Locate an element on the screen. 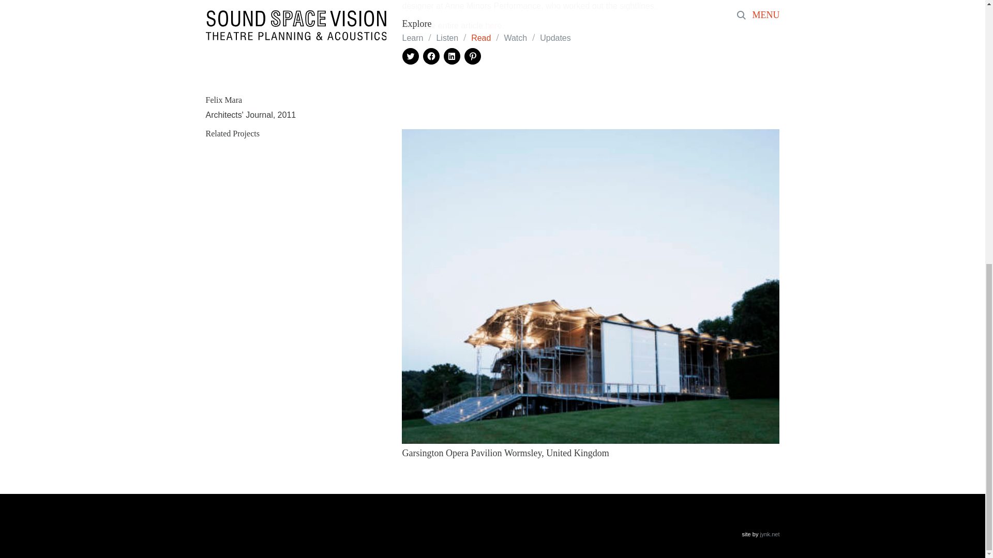 The height and width of the screenshot is (558, 993). jynk.net is located at coordinates (770, 534).